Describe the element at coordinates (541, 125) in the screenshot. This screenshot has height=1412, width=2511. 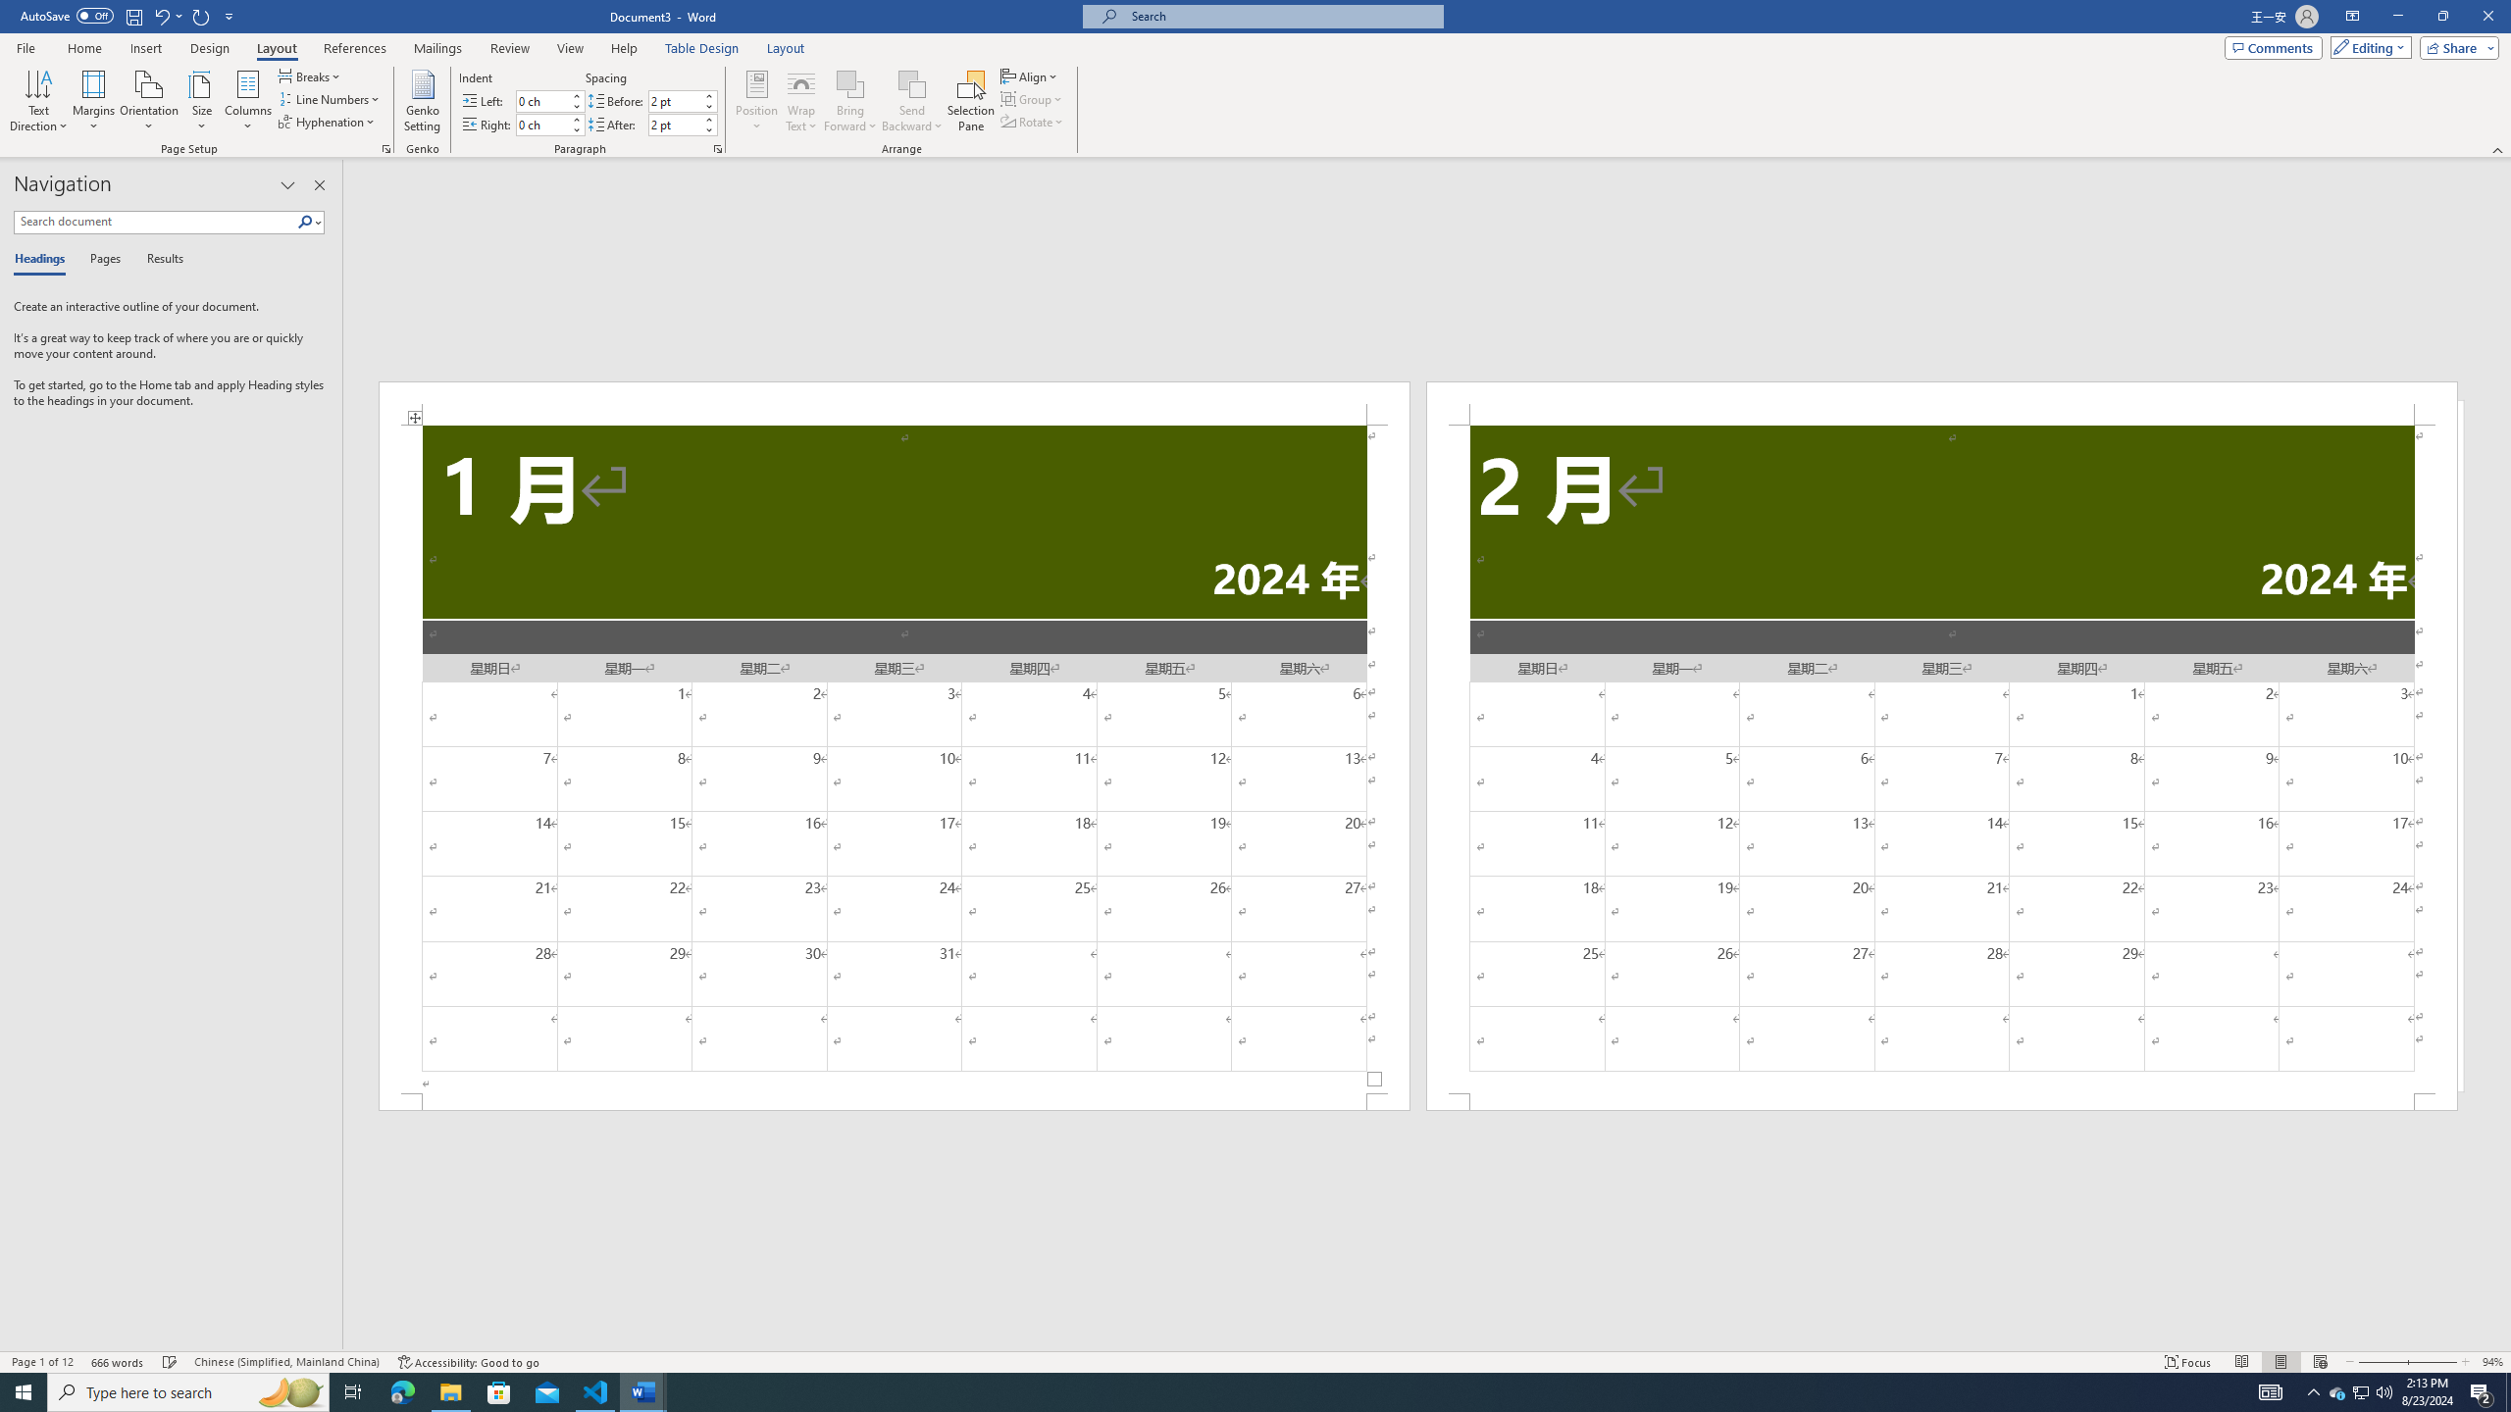
I see `Indent Right` at that location.